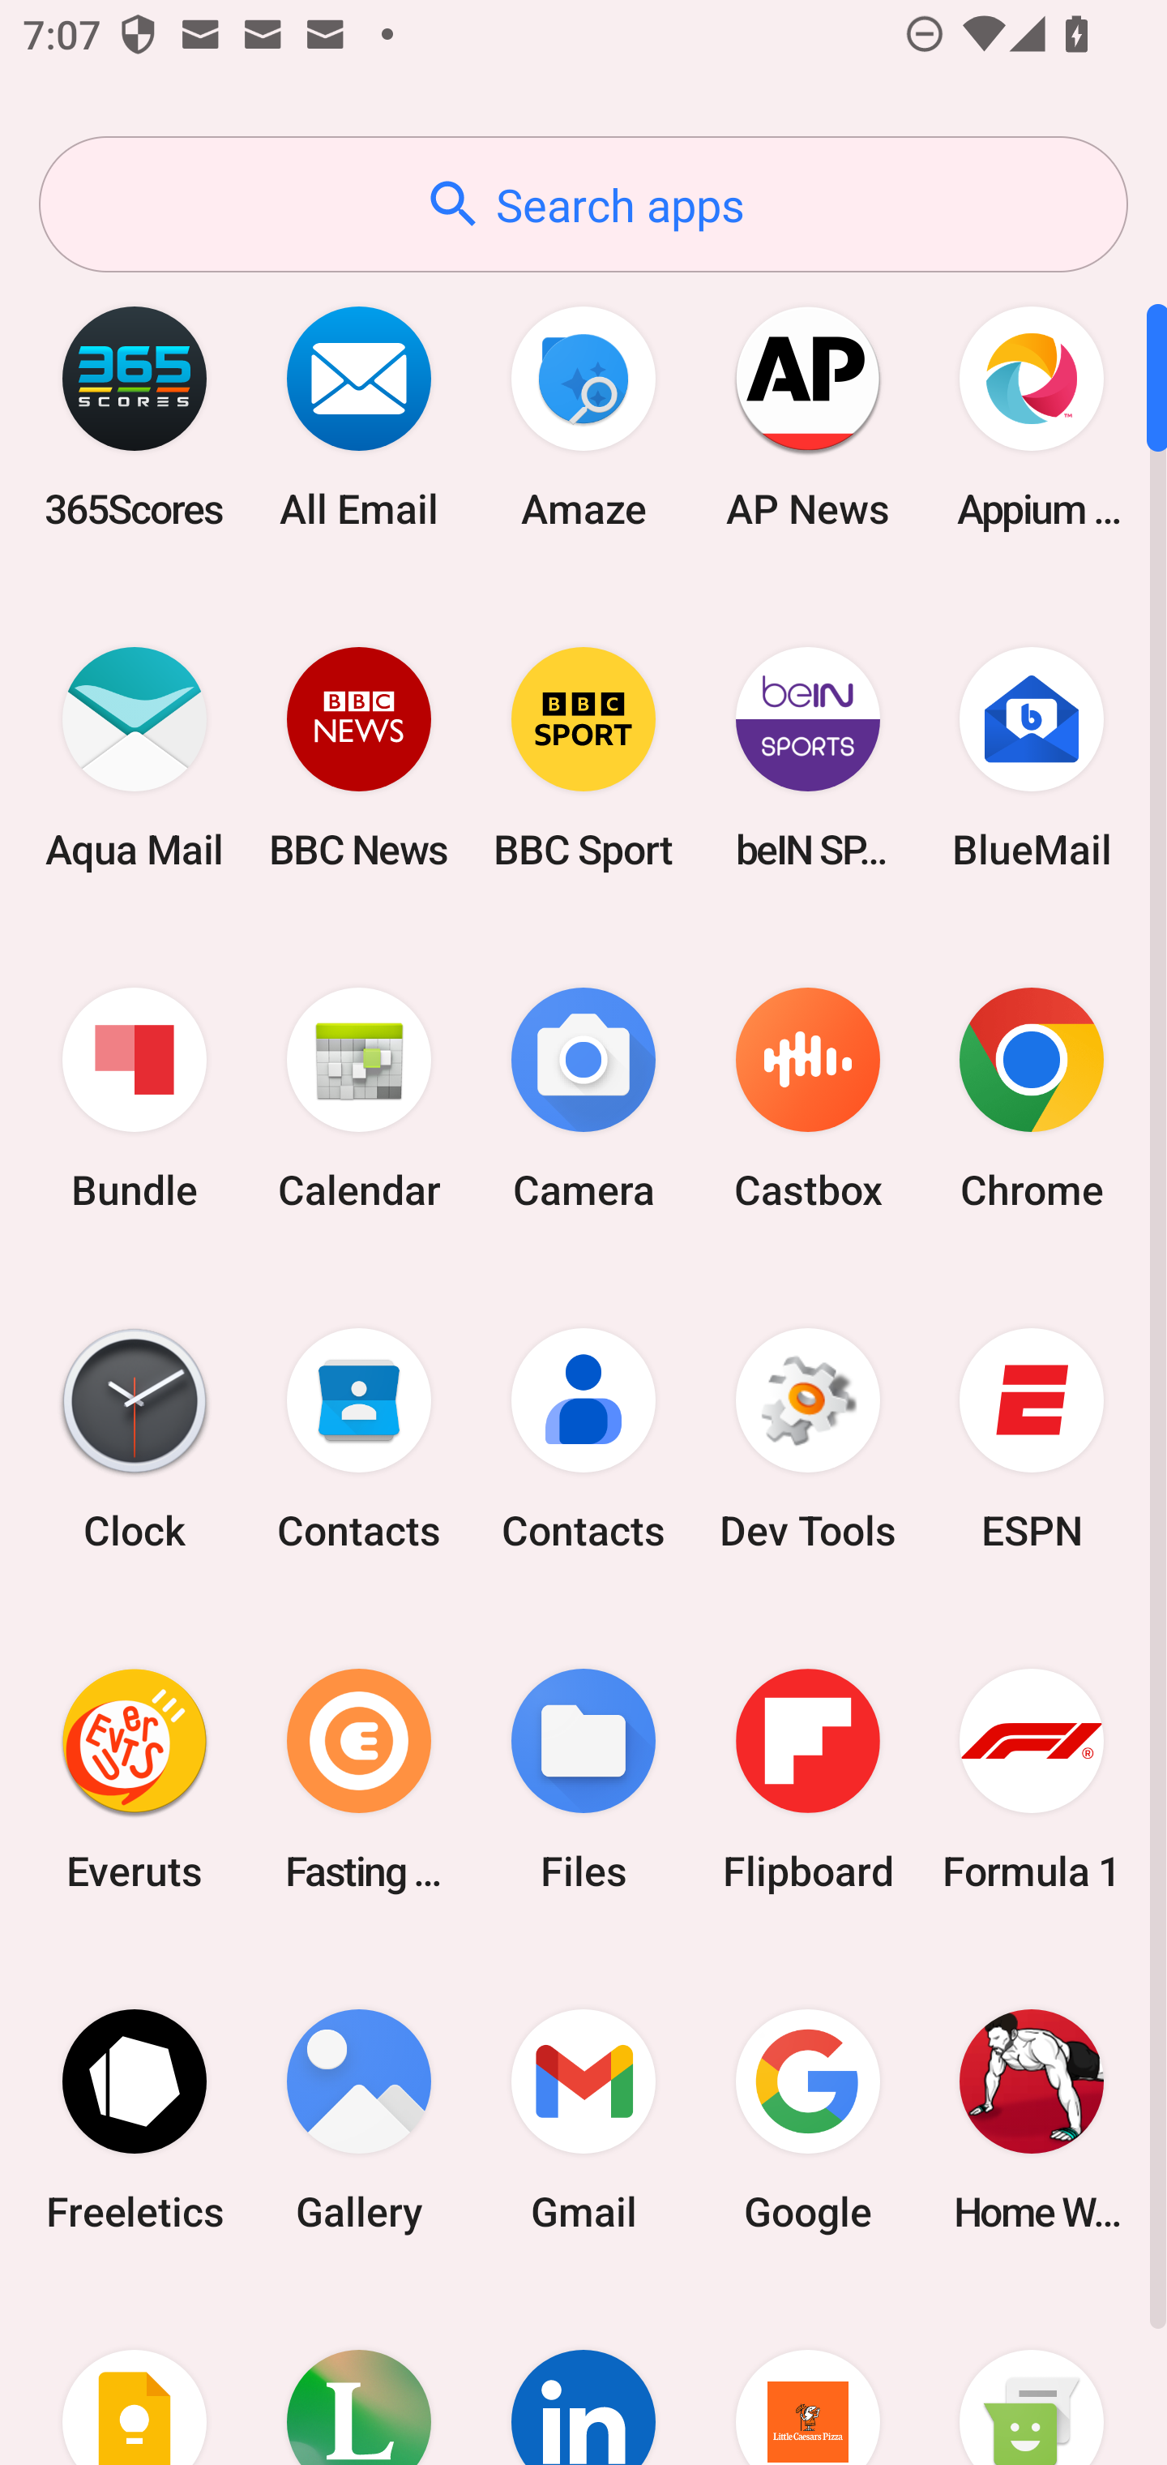  Describe the element at coordinates (1032, 1100) in the screenshot. I see `Chrome` at that location.